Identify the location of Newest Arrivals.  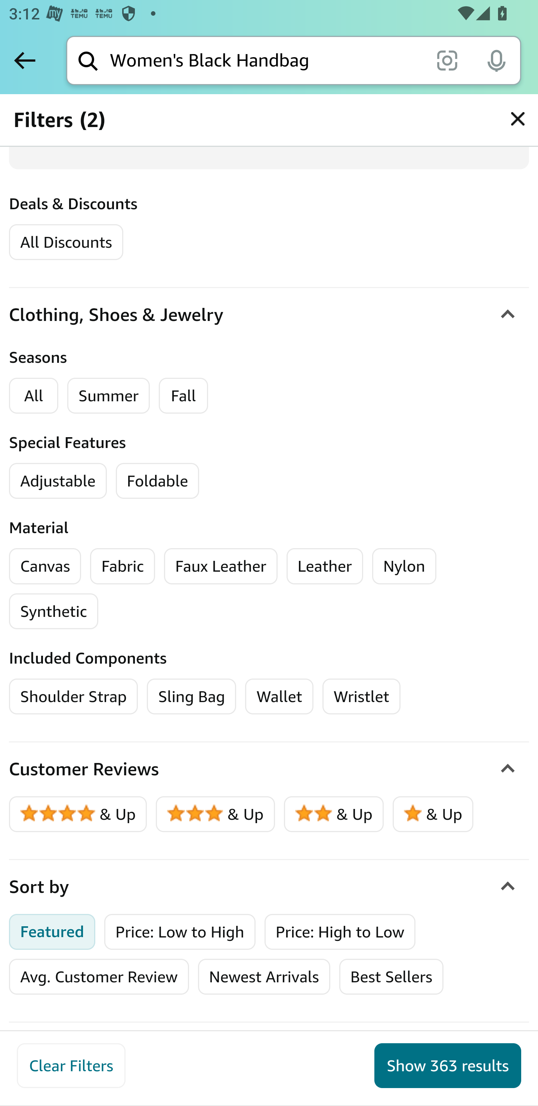
(264, 977).